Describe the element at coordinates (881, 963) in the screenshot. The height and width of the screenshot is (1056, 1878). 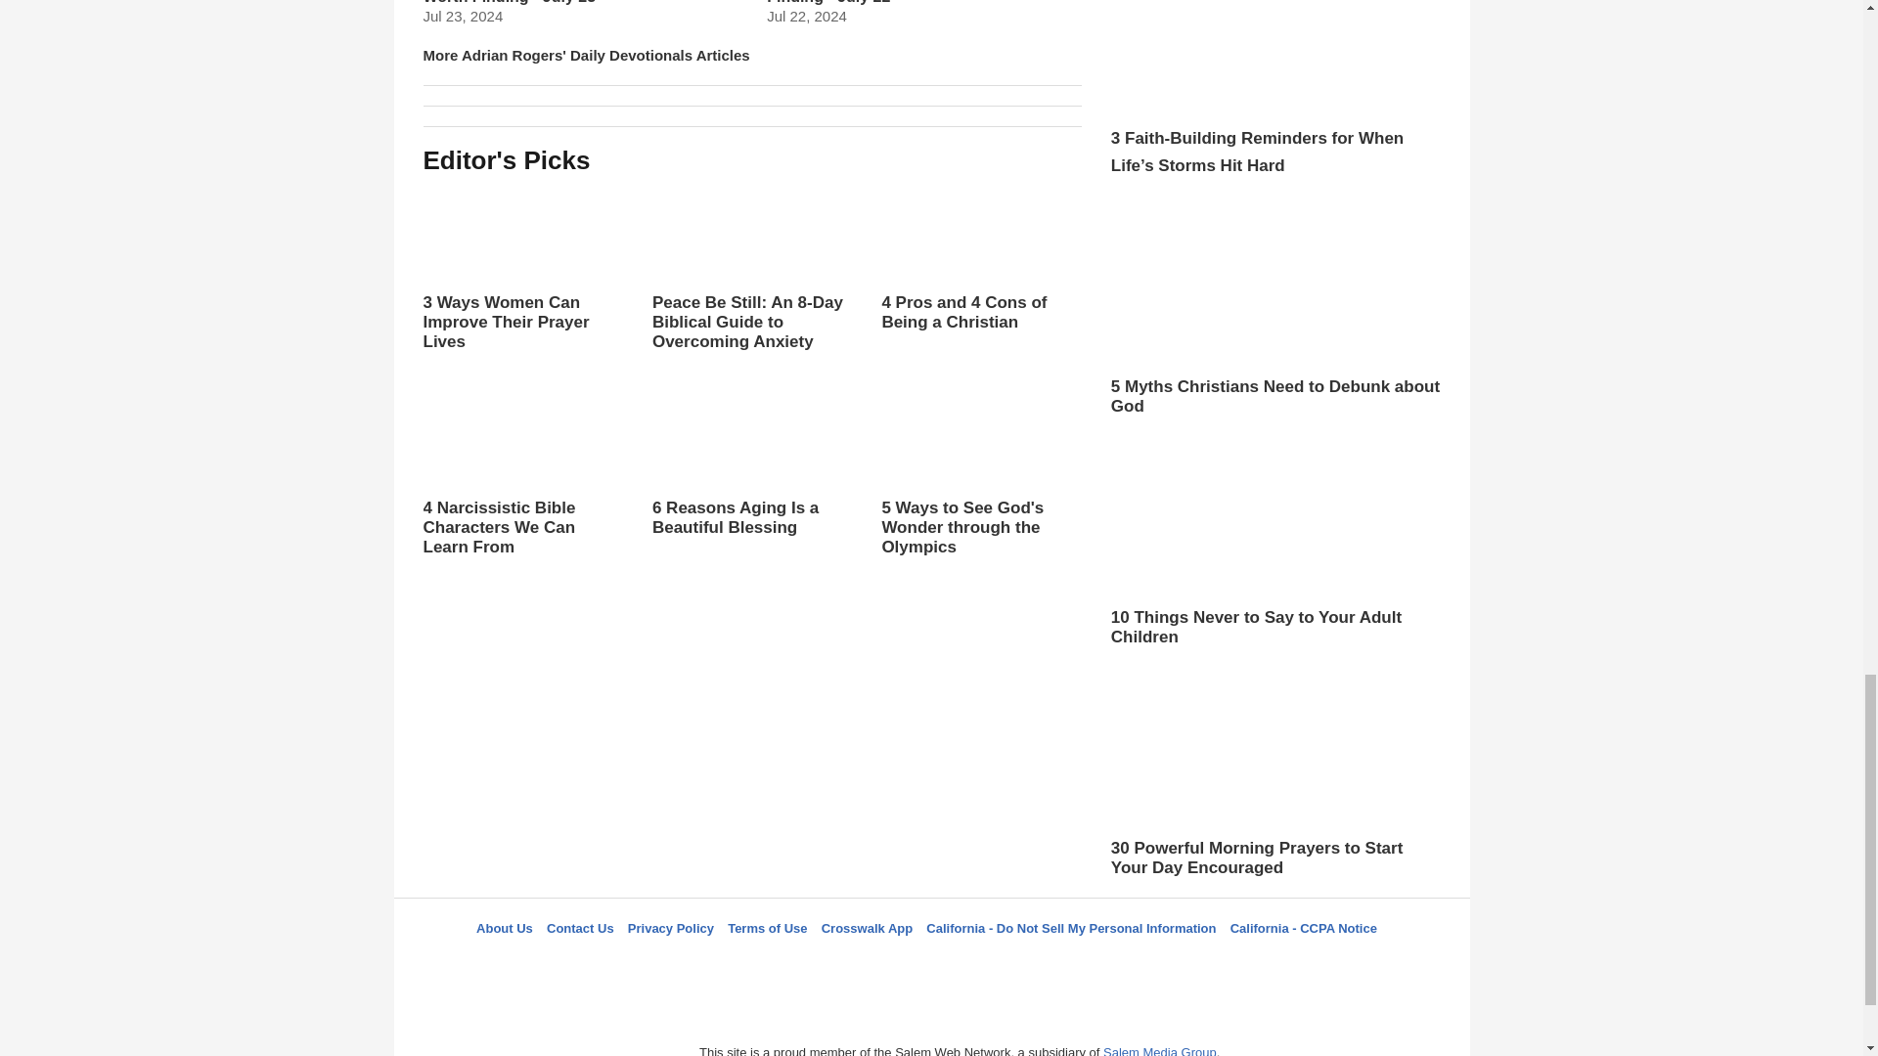
I see `Twitter` at that location.